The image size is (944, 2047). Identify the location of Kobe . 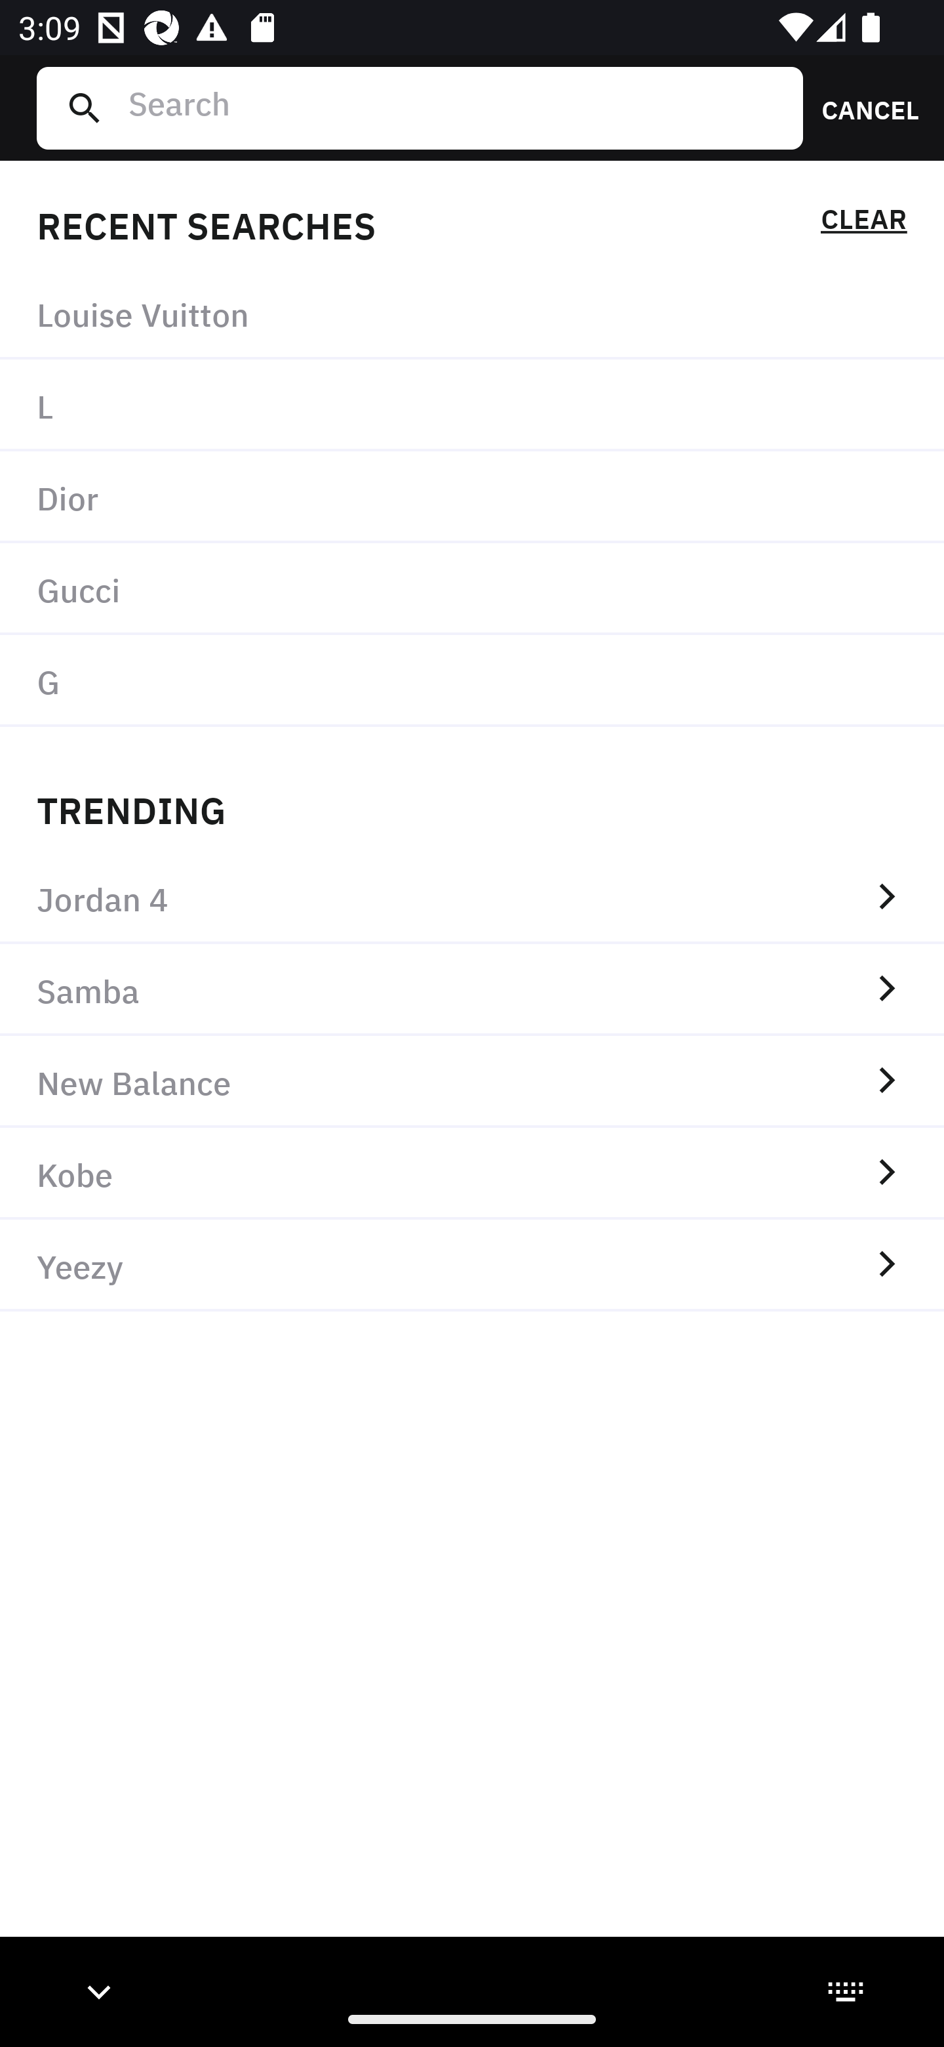
(472, 1174).